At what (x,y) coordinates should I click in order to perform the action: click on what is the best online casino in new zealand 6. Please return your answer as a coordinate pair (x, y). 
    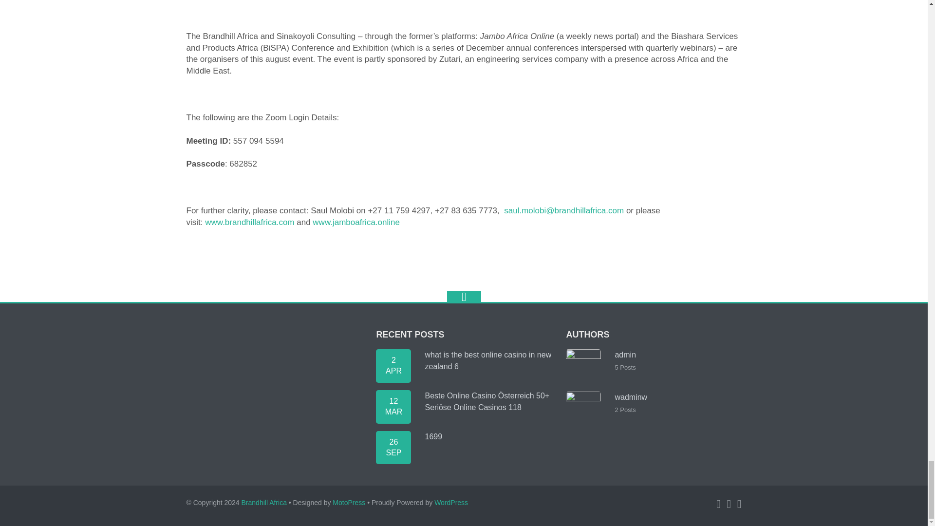
    Looking at the image, I should click on (488, 360).